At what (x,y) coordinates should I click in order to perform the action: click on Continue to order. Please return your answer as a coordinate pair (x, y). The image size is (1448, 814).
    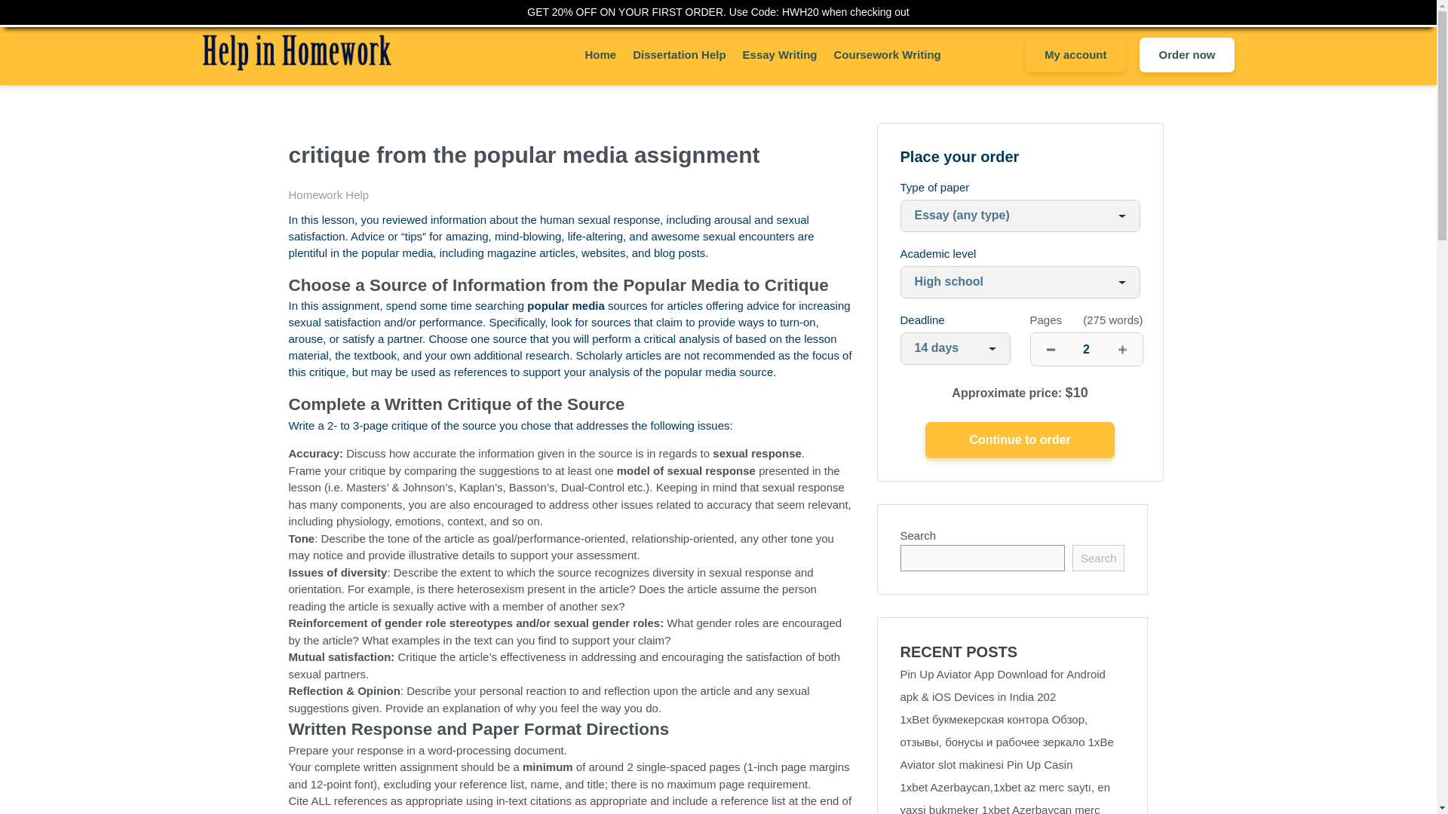
    Looking at the image, I should click on (1019, 440).